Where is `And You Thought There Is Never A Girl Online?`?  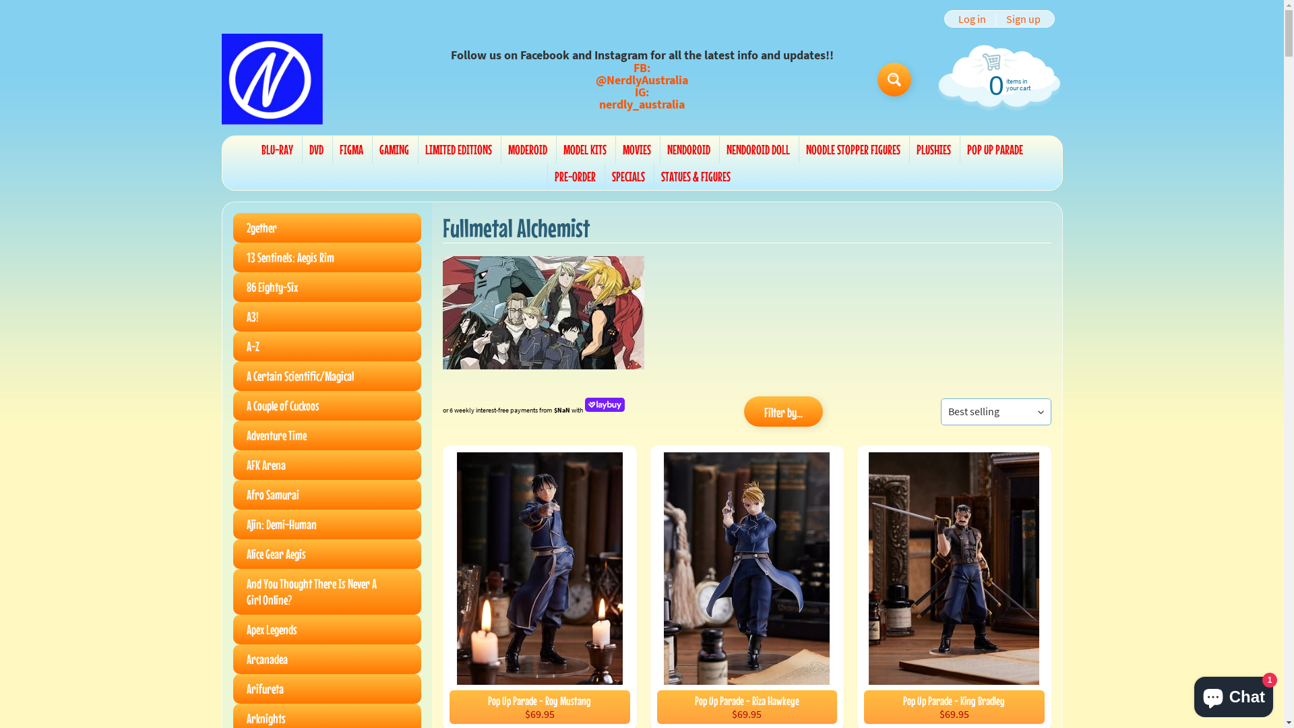 And You Thought There Is Never A Girl Online? is located at coordinates (328, 592).